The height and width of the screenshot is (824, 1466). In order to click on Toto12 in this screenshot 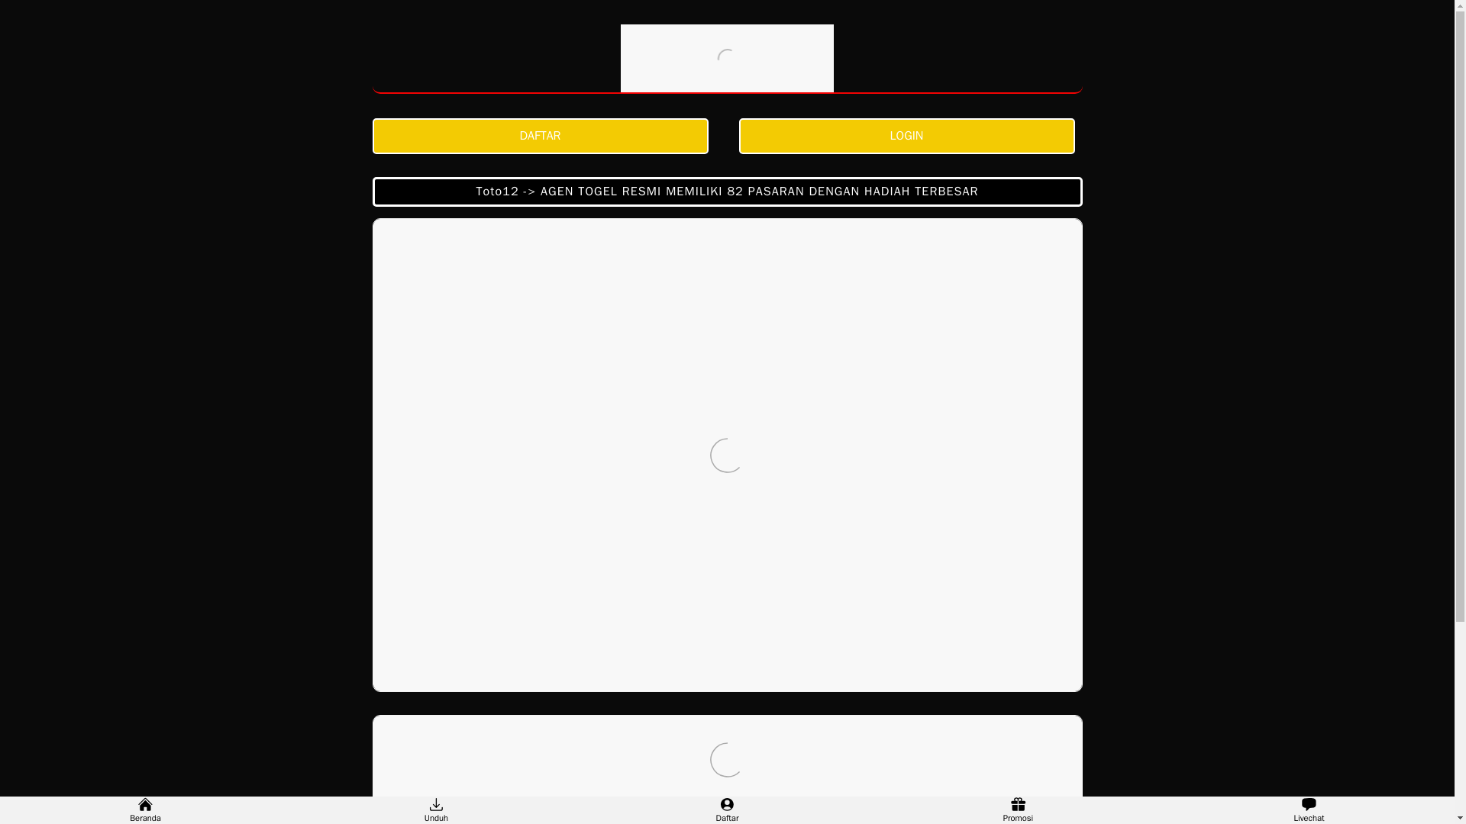, I will do `click(727, 58)`.